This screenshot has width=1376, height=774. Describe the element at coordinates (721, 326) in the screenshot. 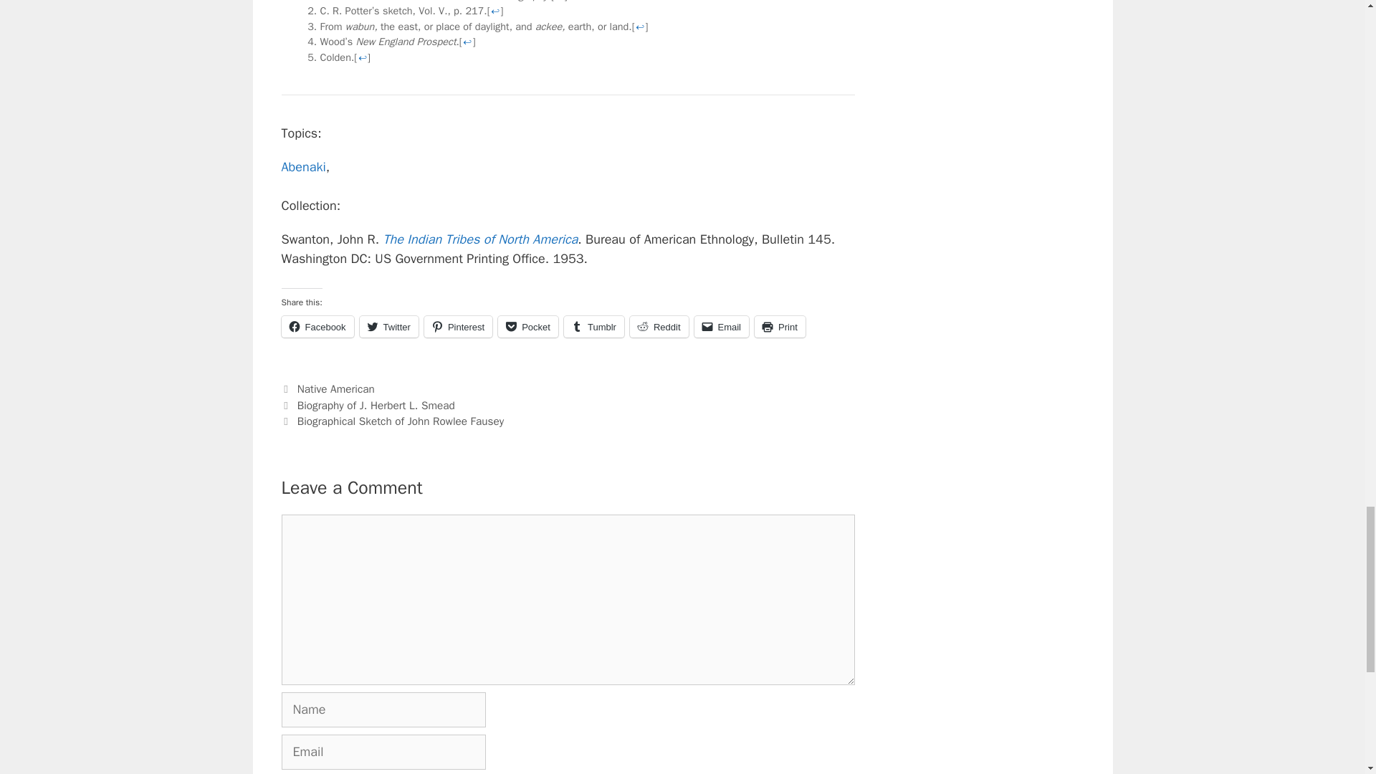

I see `Email` at that location.